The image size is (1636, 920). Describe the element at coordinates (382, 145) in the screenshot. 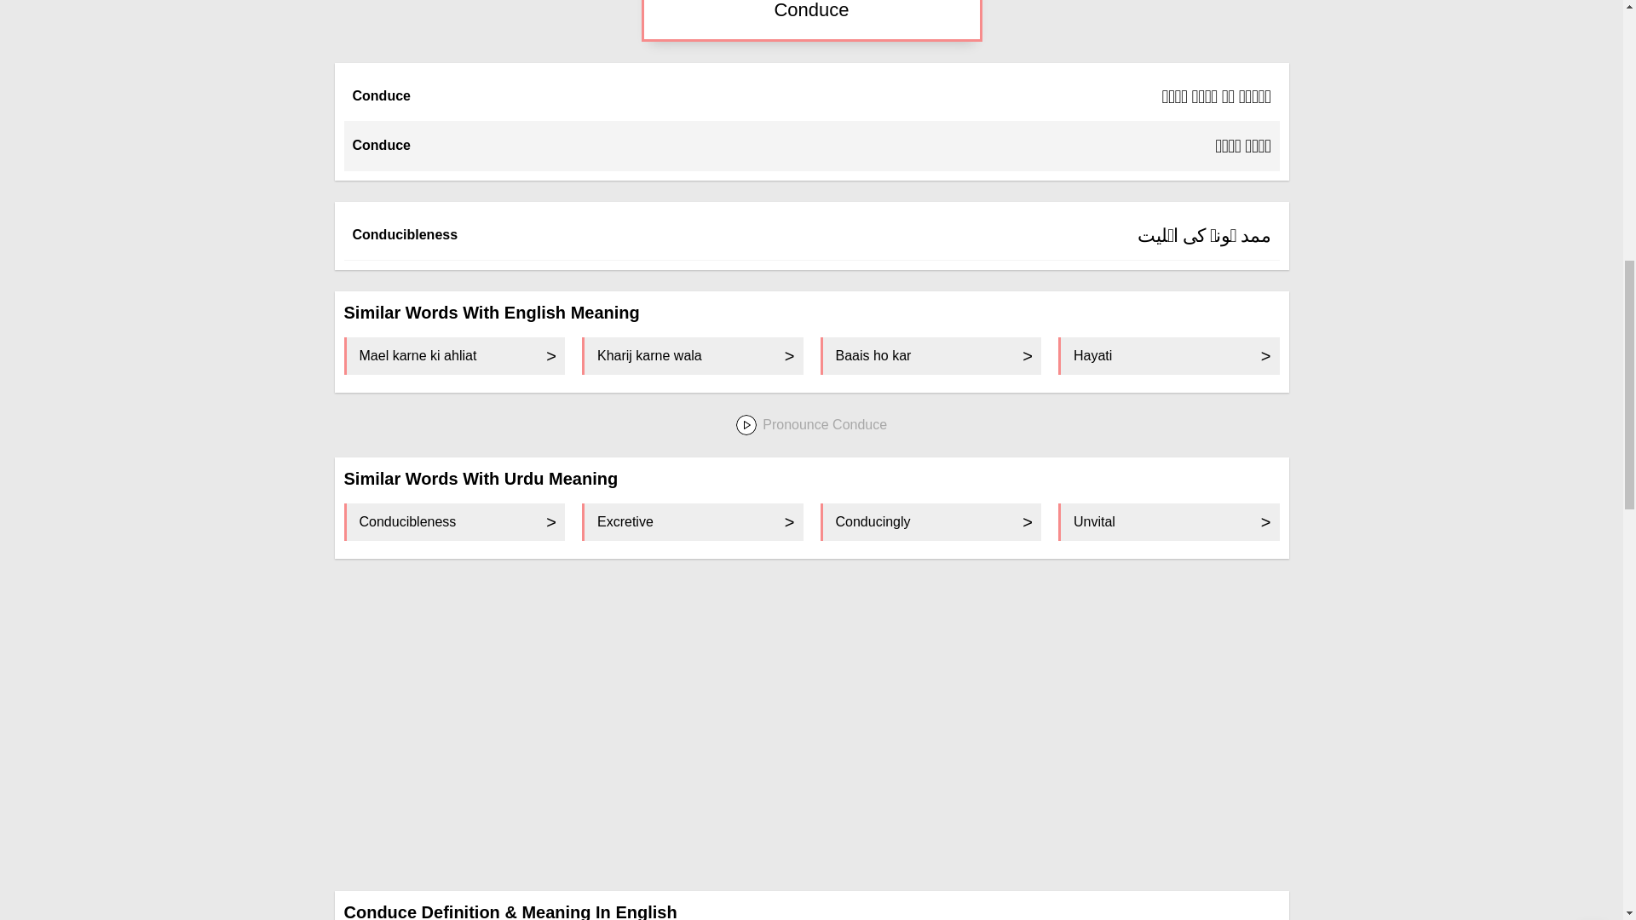

I see `Conduce` at that location.